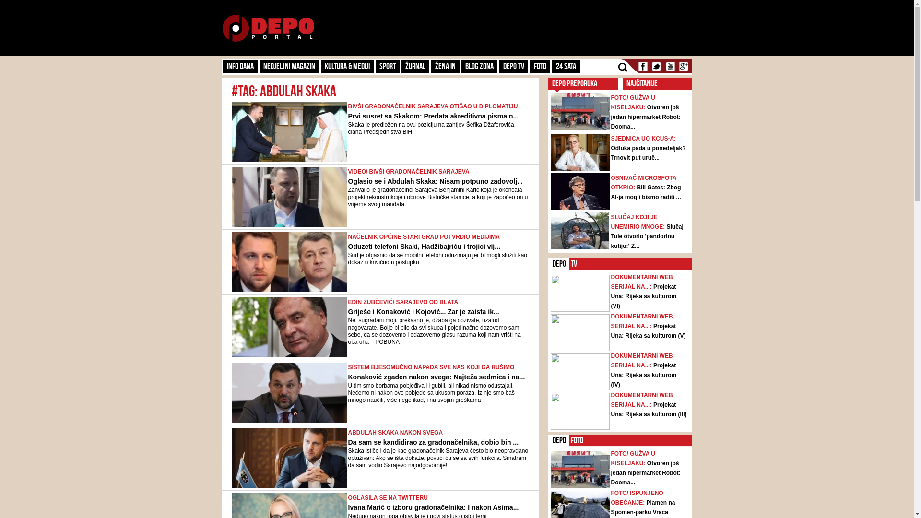  I want to click on Projekat Una: Rijeka sa kulturom (III), so click(649, 410).